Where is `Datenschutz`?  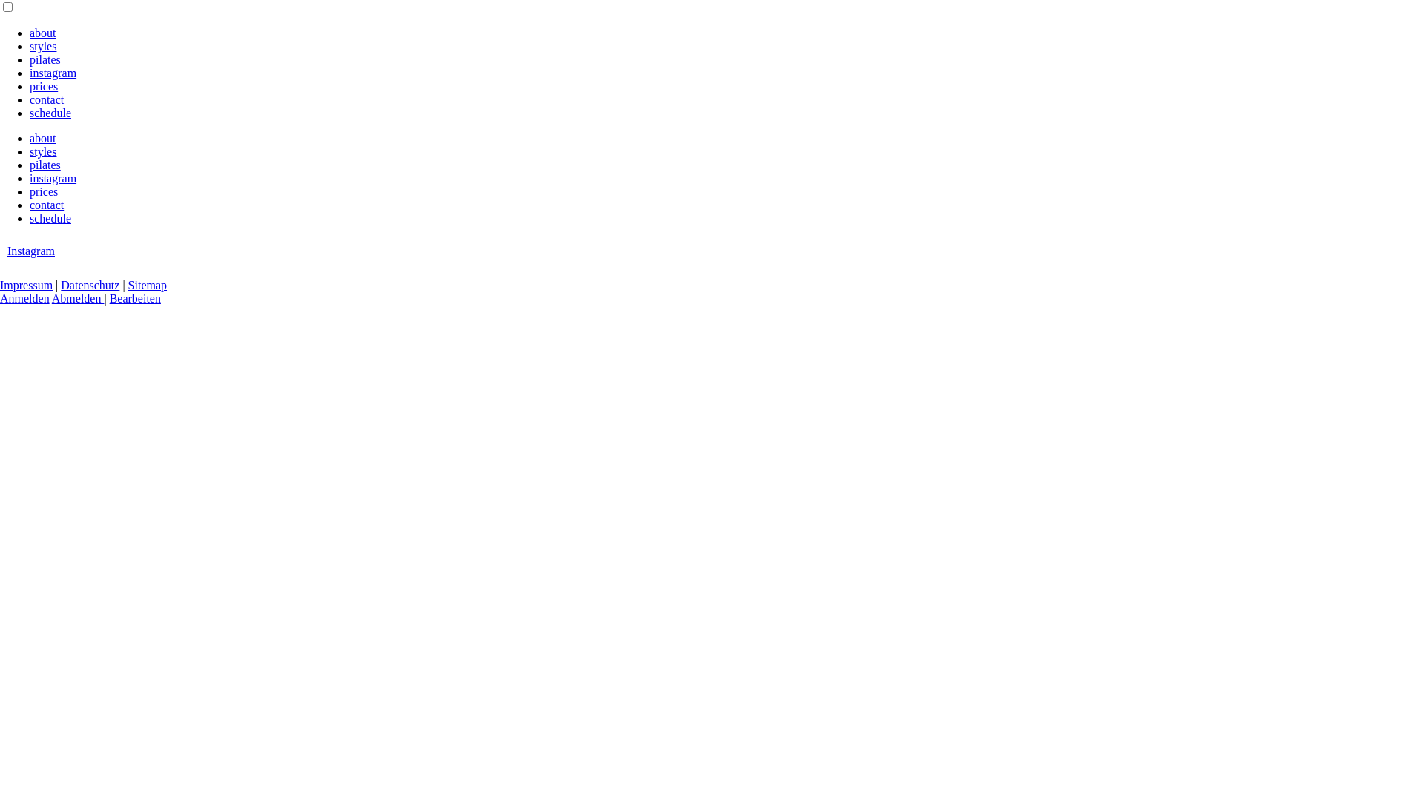
Datenschutz is located at coordinates (90, 285).